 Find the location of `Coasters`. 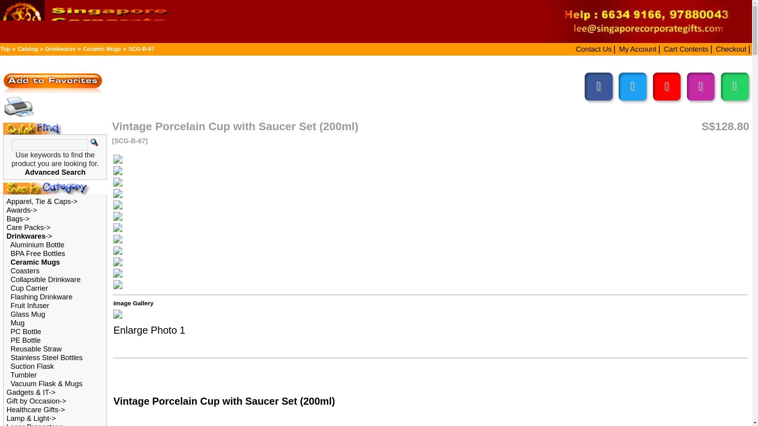

Coasters is located at coordinates (18, 192).